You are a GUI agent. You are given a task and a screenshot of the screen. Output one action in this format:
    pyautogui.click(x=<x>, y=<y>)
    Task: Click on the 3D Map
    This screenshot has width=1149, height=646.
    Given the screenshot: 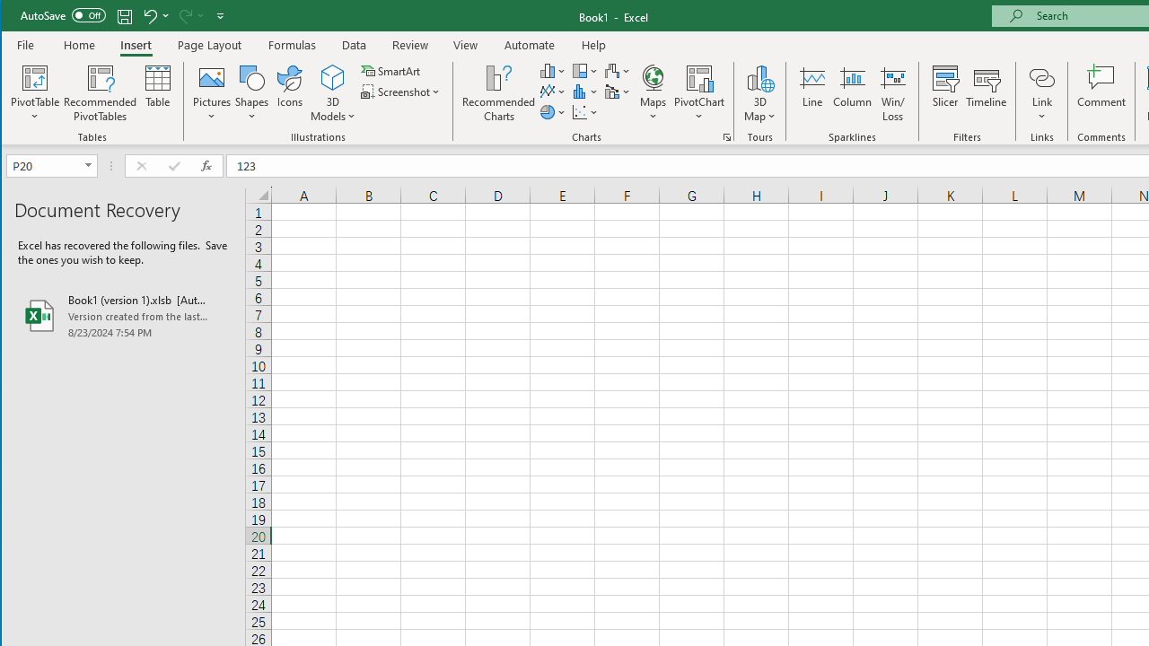 What is the action you would take?
    pyautogui.click(x=759, y=93)
    